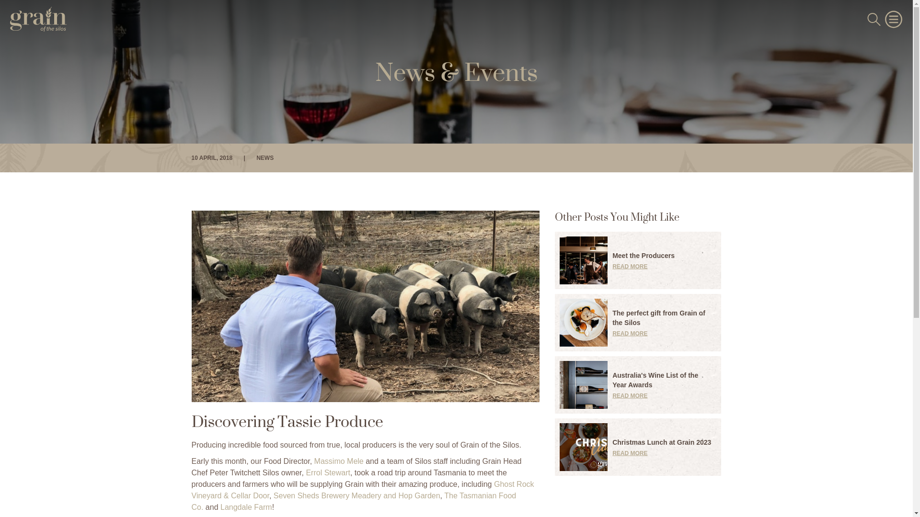 The width and height of the screenshot is (920, 517). Describe the element at coordinates (354, 502) in the screenshot. I see `The Tasmanian Food Co.` at that location.